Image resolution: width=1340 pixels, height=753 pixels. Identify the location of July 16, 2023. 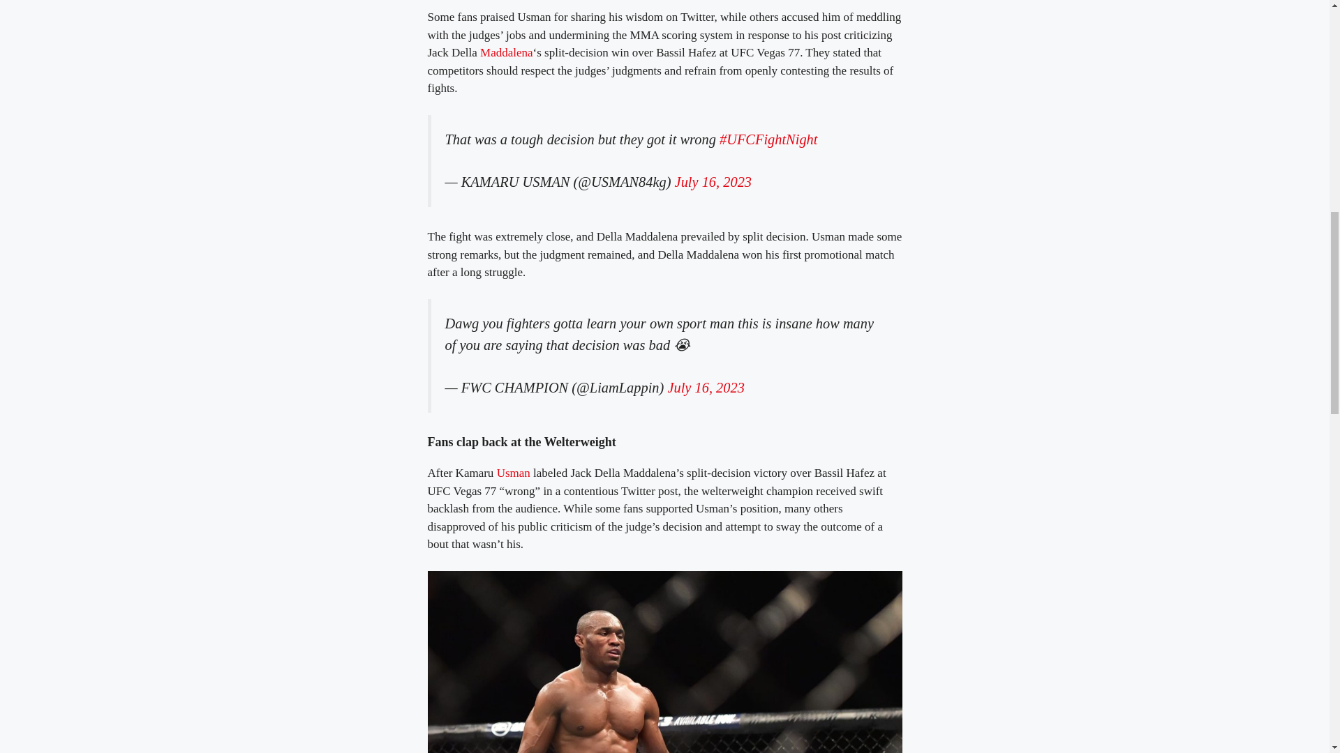
(713, 181).